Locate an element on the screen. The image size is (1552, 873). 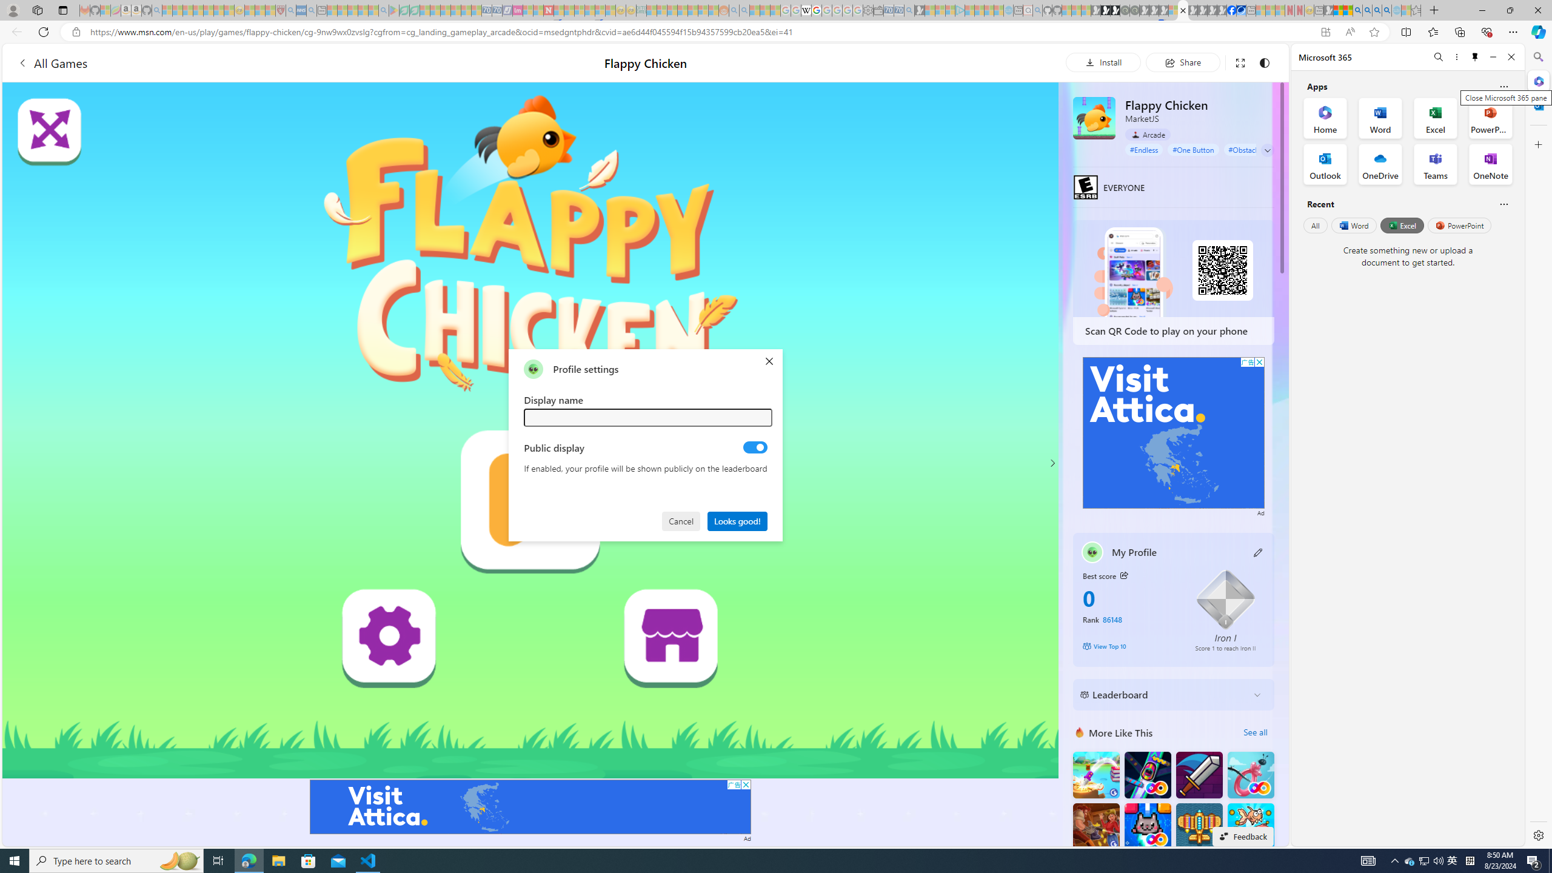
Share is located at coordinates (1182, 62).